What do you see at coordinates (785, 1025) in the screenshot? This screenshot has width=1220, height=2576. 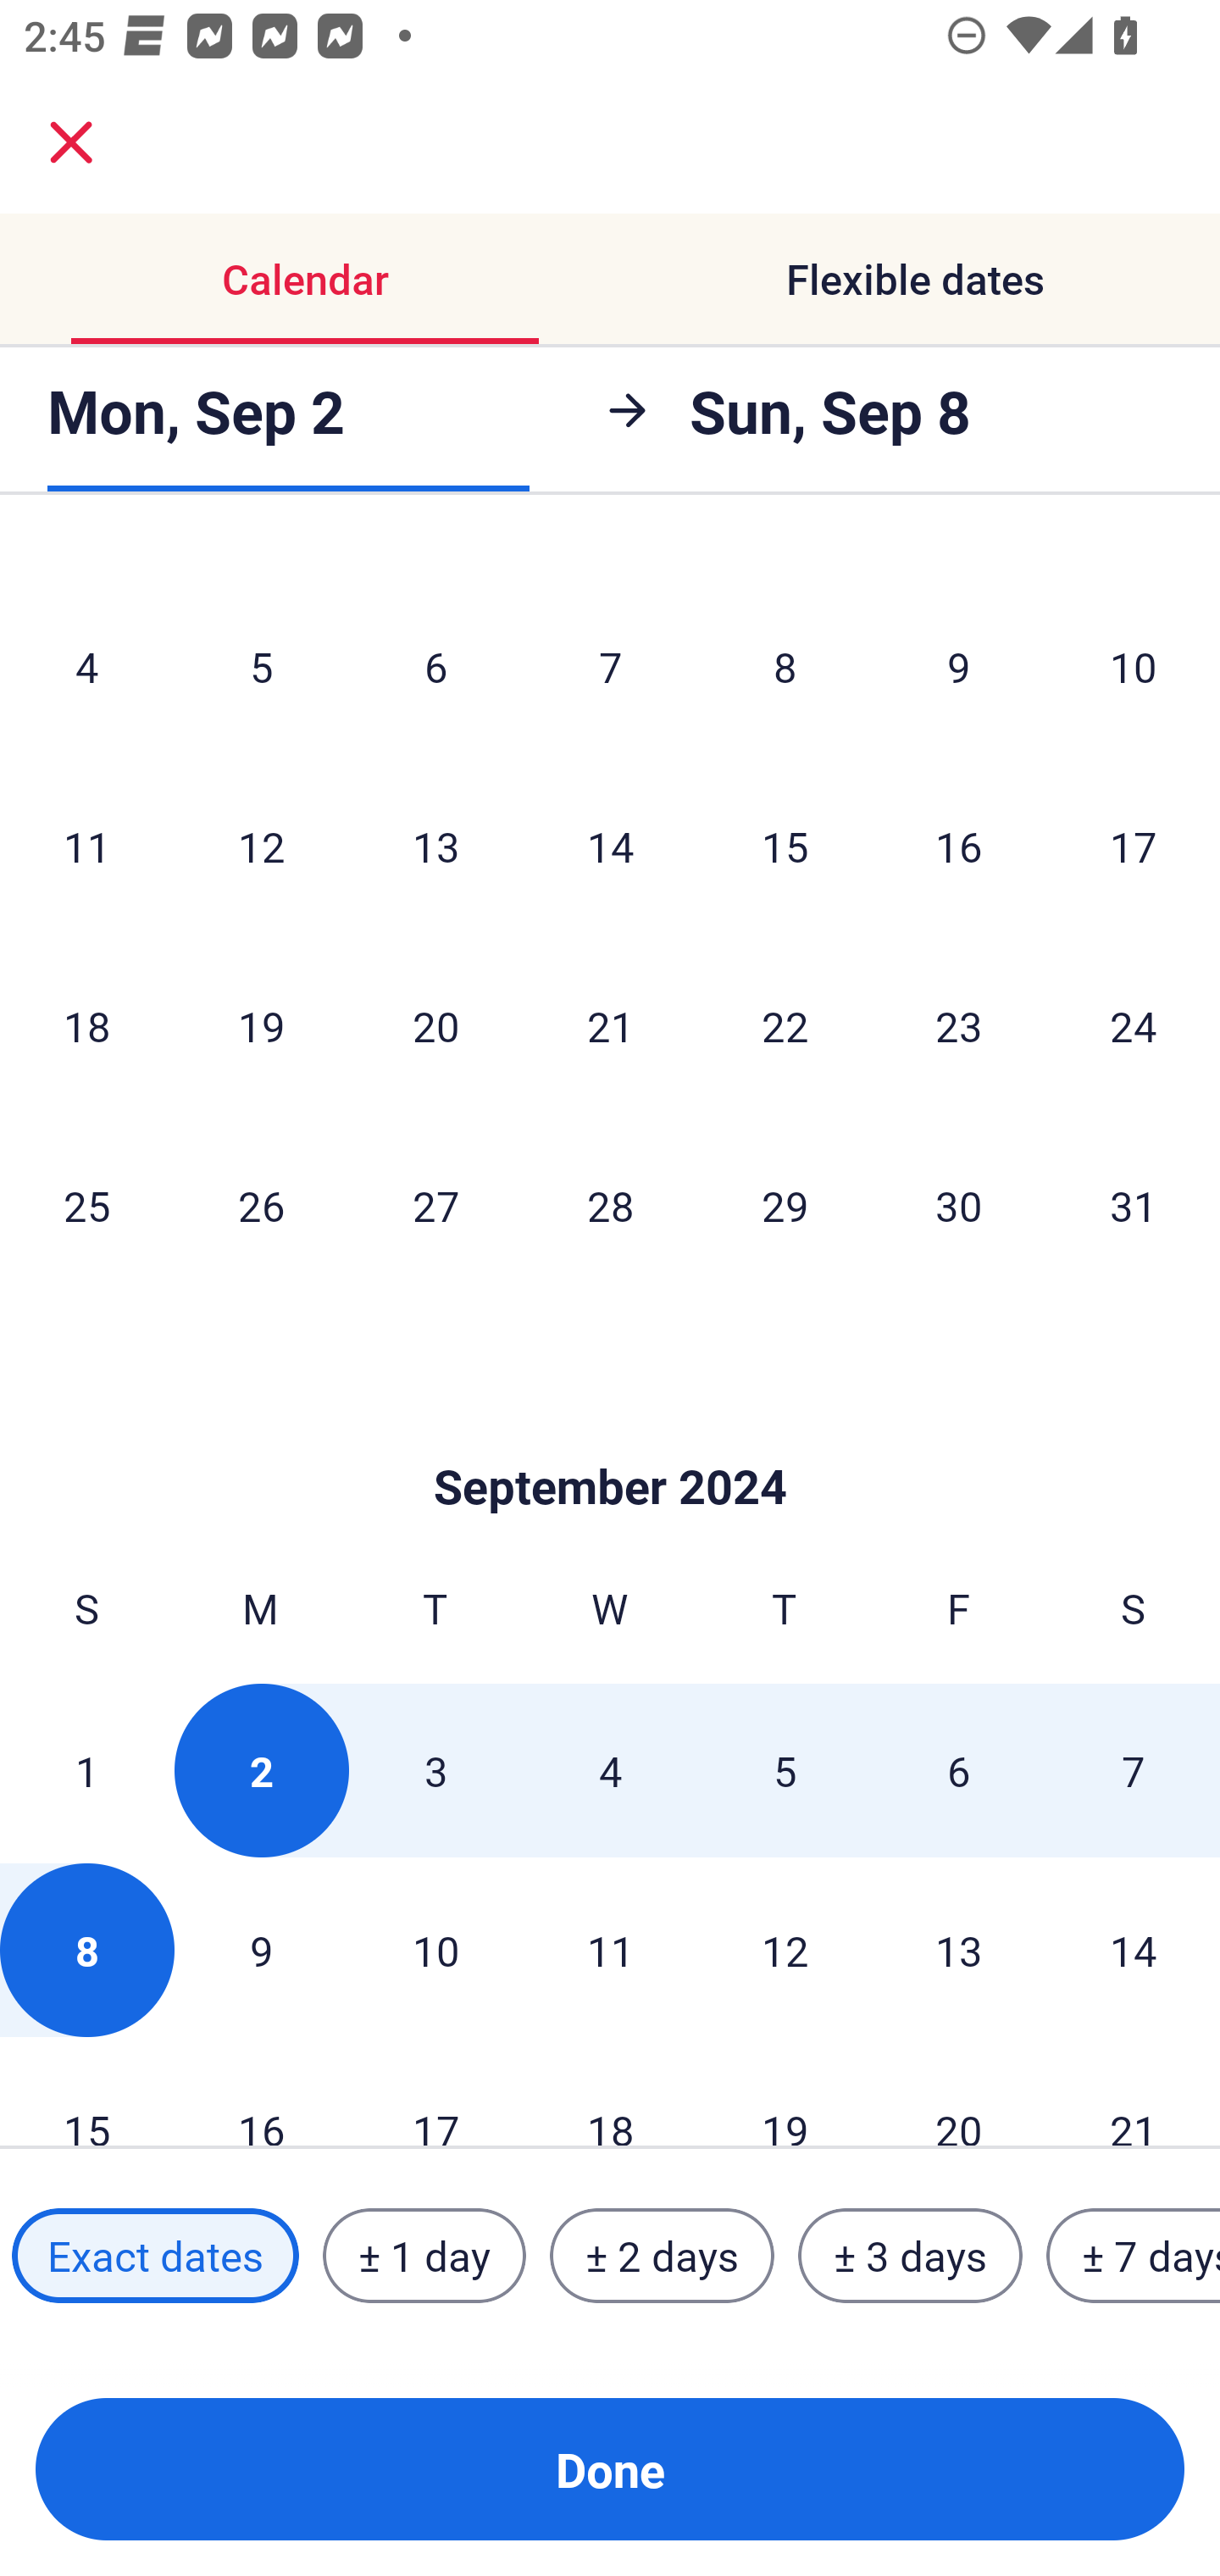 I see `22 Thursday, August 22, 2024` at bounding box center [785, 1025].